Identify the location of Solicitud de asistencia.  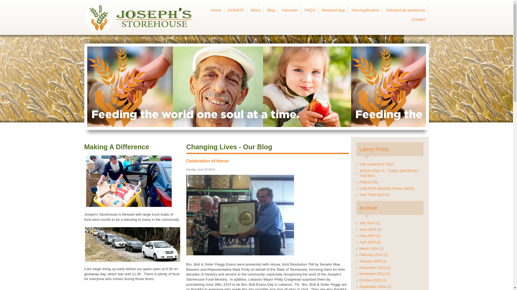
(406, 10).